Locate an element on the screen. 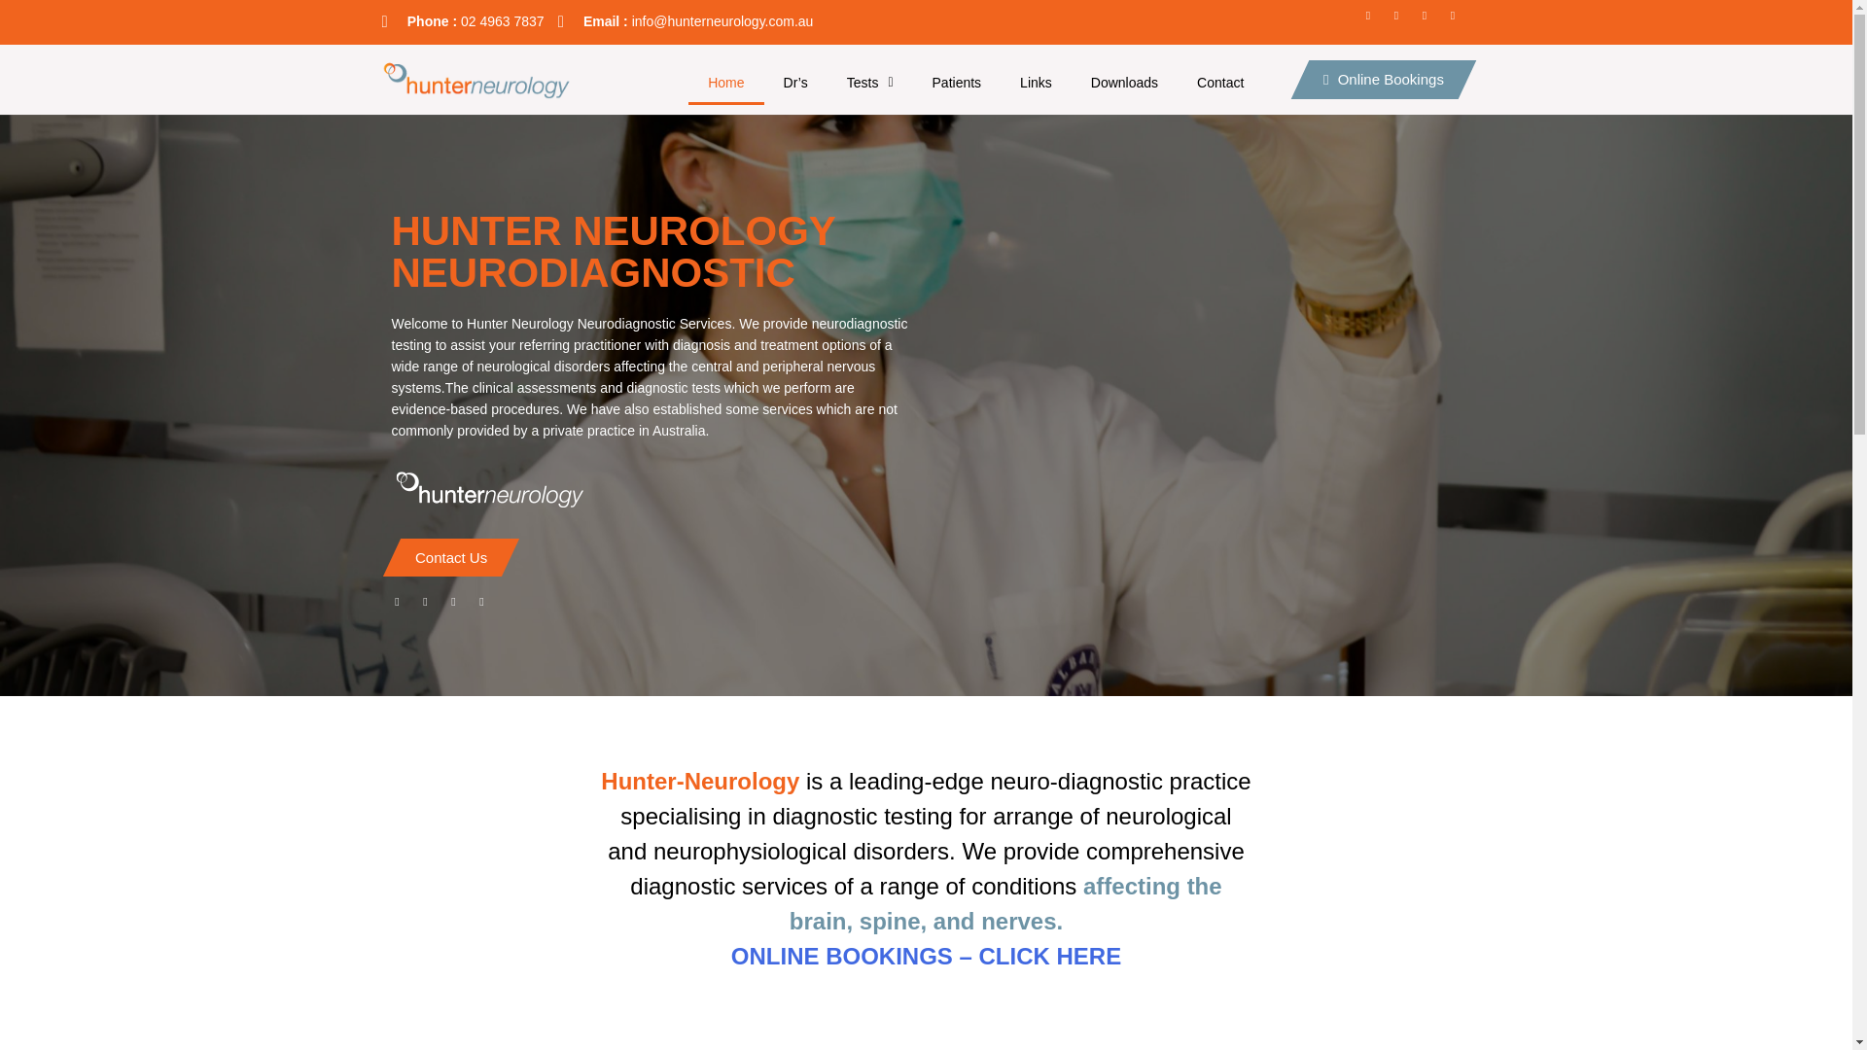 Image resolution: width=1867 pixels, height=1050 pixels. Home is located at coordinates (725, 82).